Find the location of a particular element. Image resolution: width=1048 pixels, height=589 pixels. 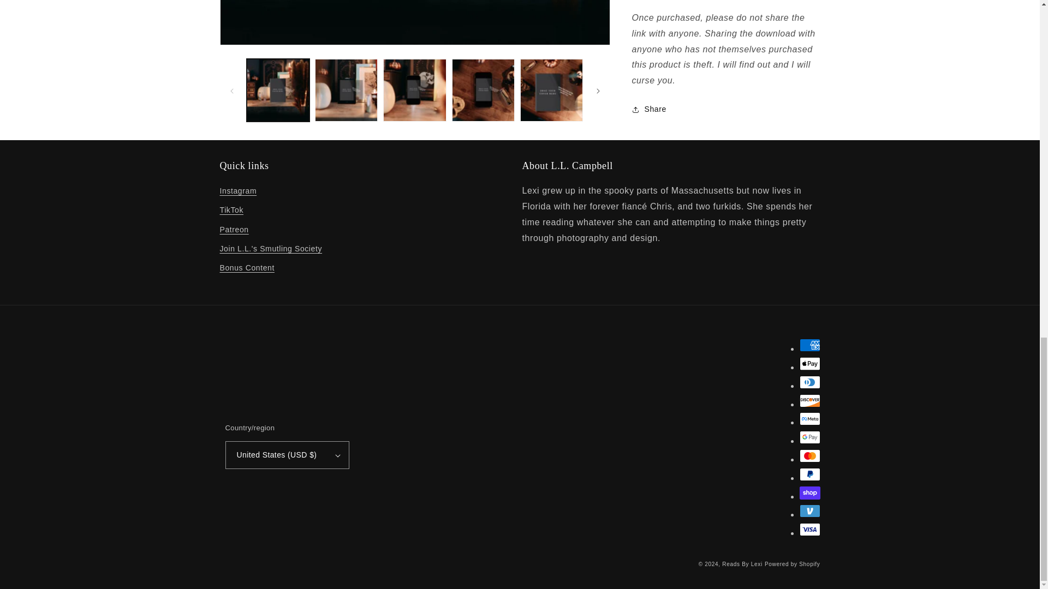

Google Pay is located at coordinates (809, 437).